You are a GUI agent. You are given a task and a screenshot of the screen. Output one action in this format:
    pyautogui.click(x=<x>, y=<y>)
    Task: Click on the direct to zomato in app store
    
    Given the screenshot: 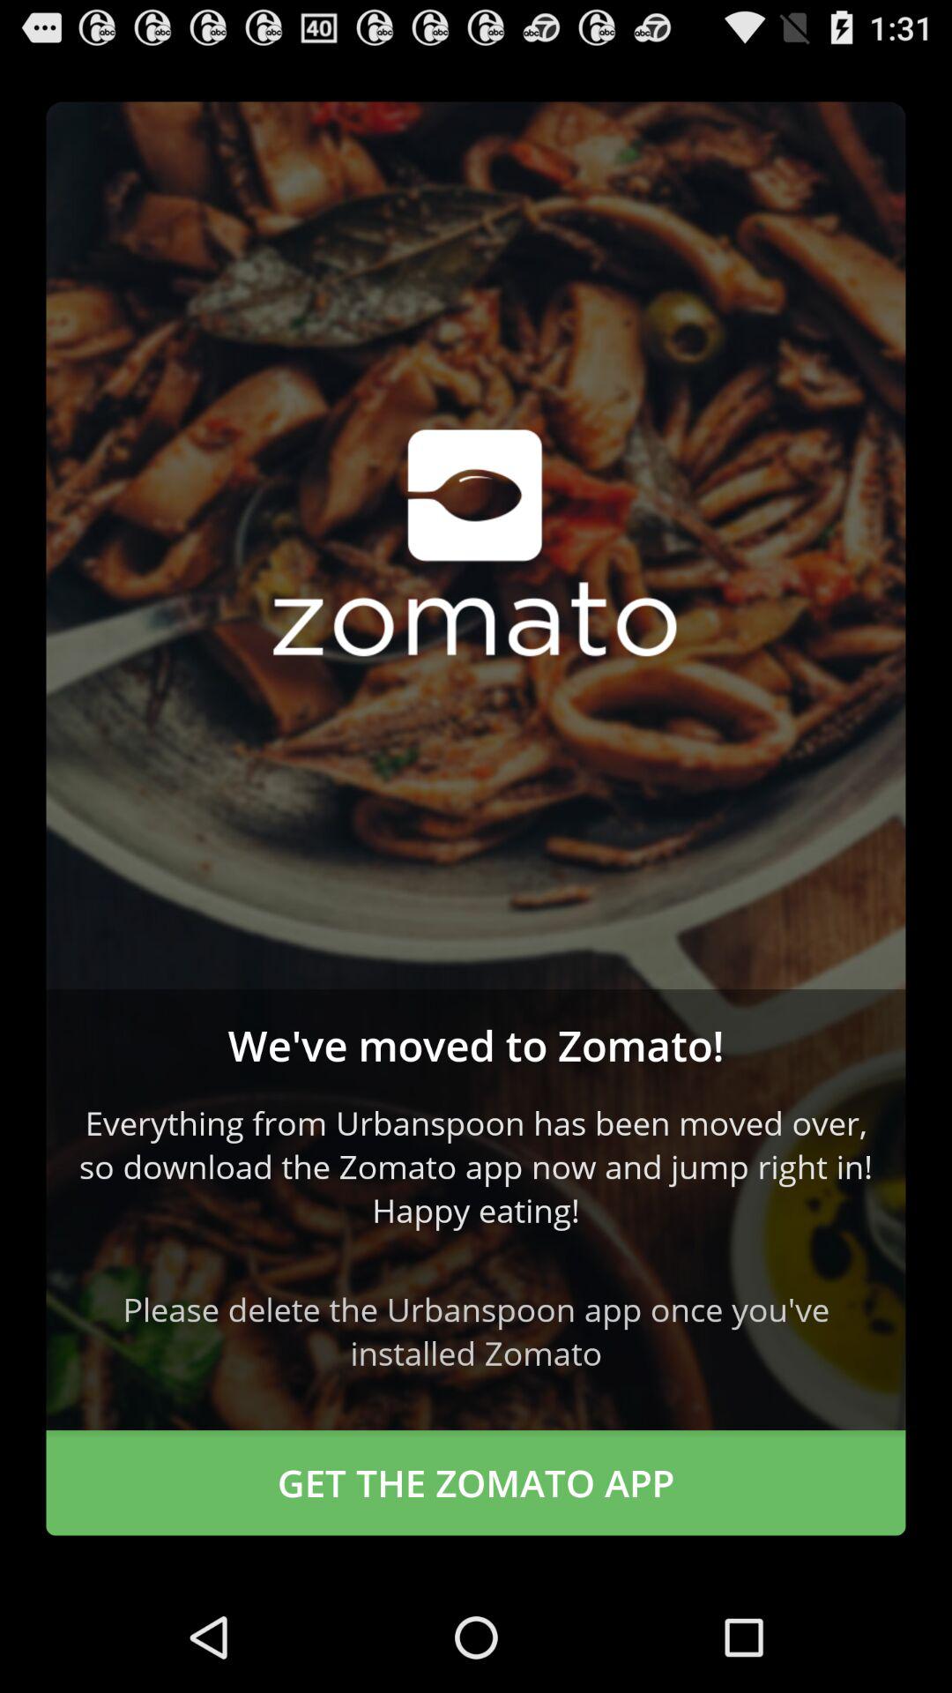 What is the action you would take?
    pyautogui.click(x=476, y=545)
    